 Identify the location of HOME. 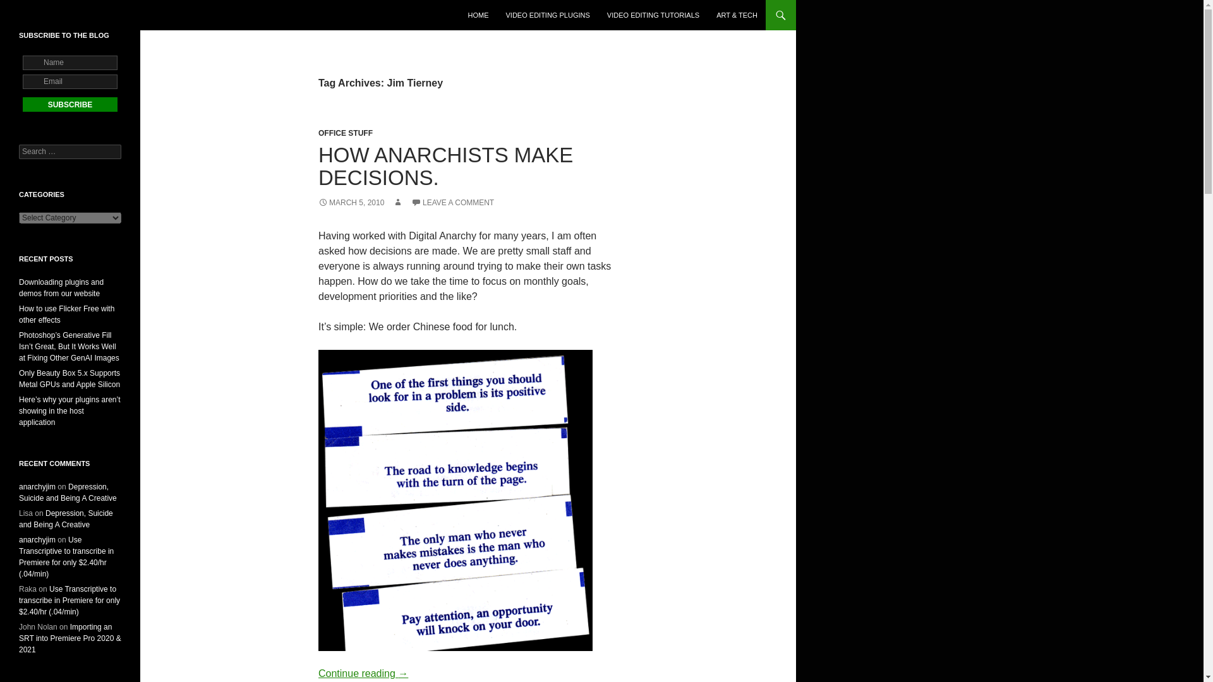
(478, 15).